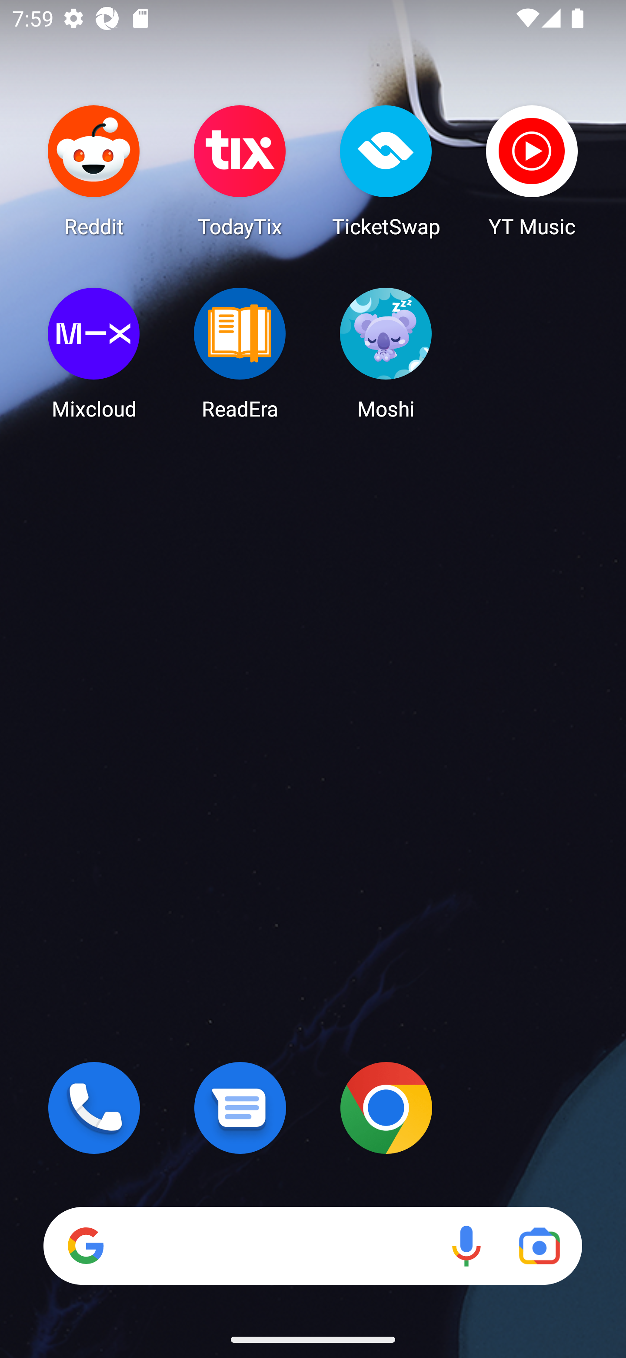  Describe the element at coordinates (94, 353) in the screenshot. I see `Mixcloud` at that location.